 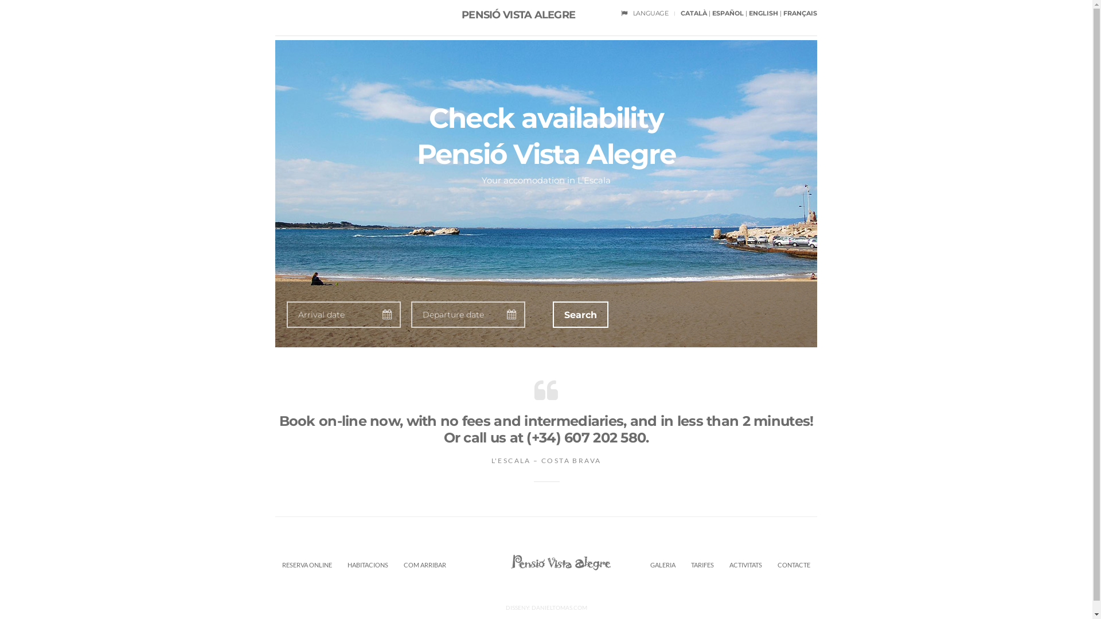 What do you see at coordinates (764, 13) in the screenshot?
I see `ENGLISH` at bounding box center [764, 13].